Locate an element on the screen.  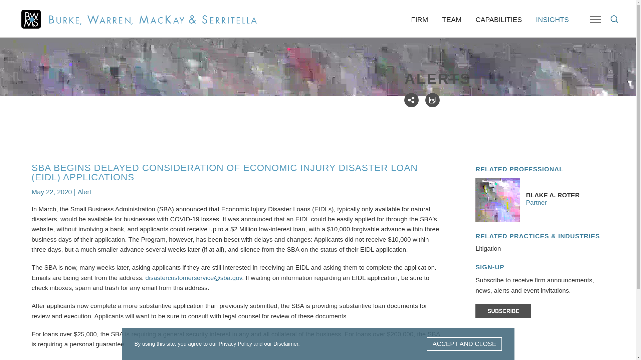
FIRM is located at coordinates (419, 19).